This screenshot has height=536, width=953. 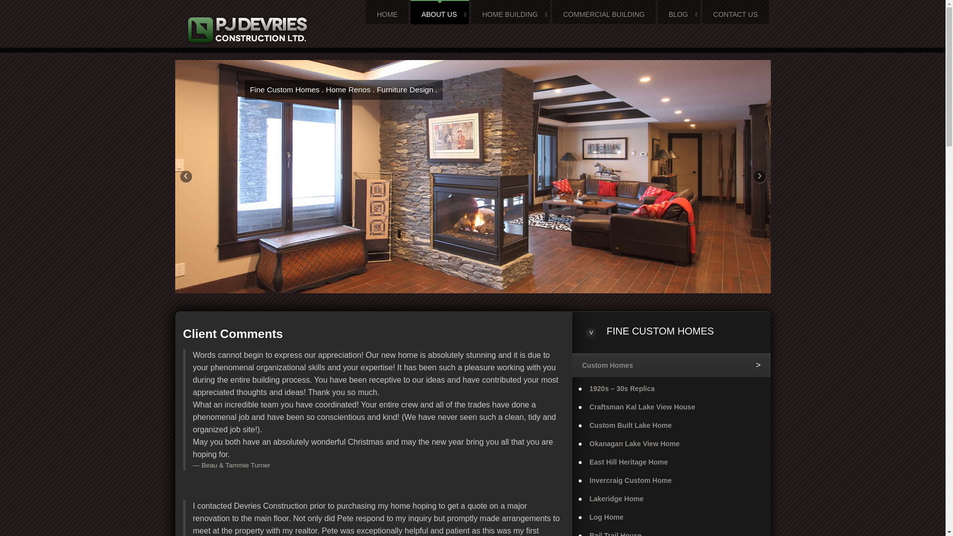 What do you see at coordinates (440, 14) in the screenshot?
I see `ABOUT US` at bounding box center [440, 14].